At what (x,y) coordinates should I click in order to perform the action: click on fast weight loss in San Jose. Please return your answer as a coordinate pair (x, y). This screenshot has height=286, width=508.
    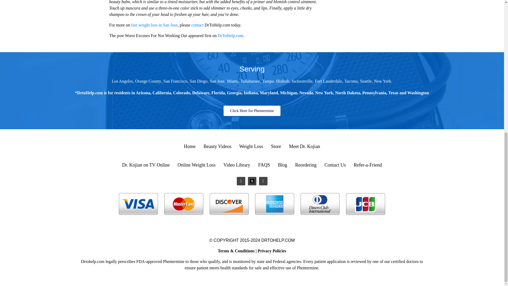
    Looking at the image, I should click on (155, 25).